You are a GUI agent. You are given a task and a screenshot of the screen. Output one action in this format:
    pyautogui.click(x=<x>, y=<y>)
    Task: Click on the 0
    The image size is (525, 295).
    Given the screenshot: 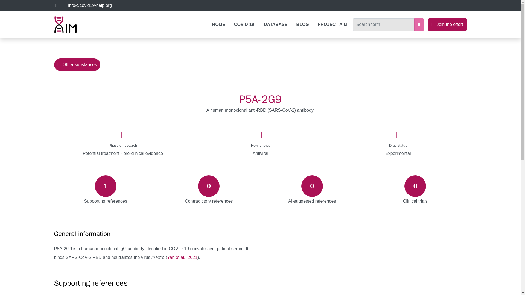 What is the action you would take?
    pyautogui.click(x=415, y=189)
    